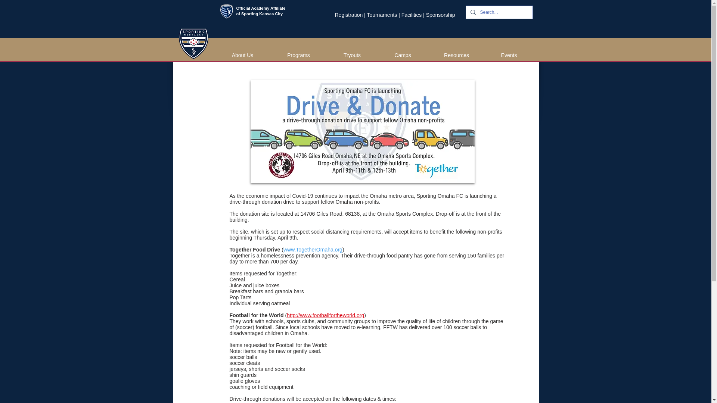 Image resolution: width=717 pixels, height=403 pixels. Describe the element at coordinates (298, 55) in the screenshot. I see `Programs` at that location.